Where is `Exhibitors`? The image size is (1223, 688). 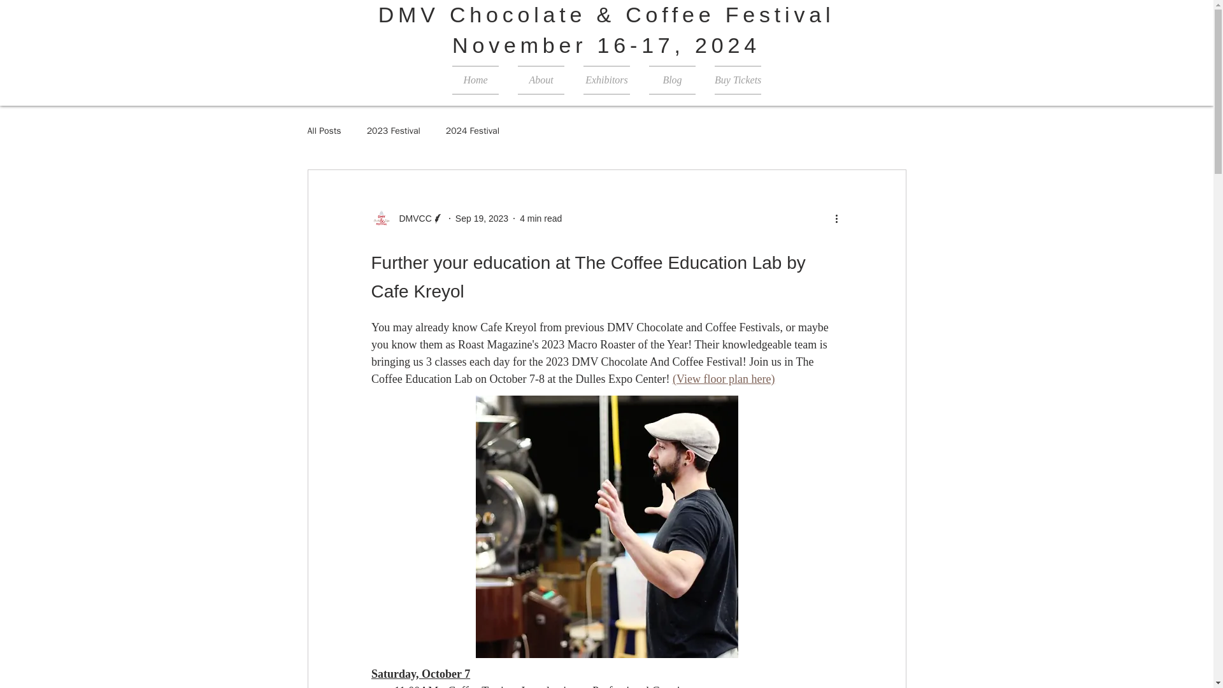
Exhibitors is located at coordinates (606, 80).